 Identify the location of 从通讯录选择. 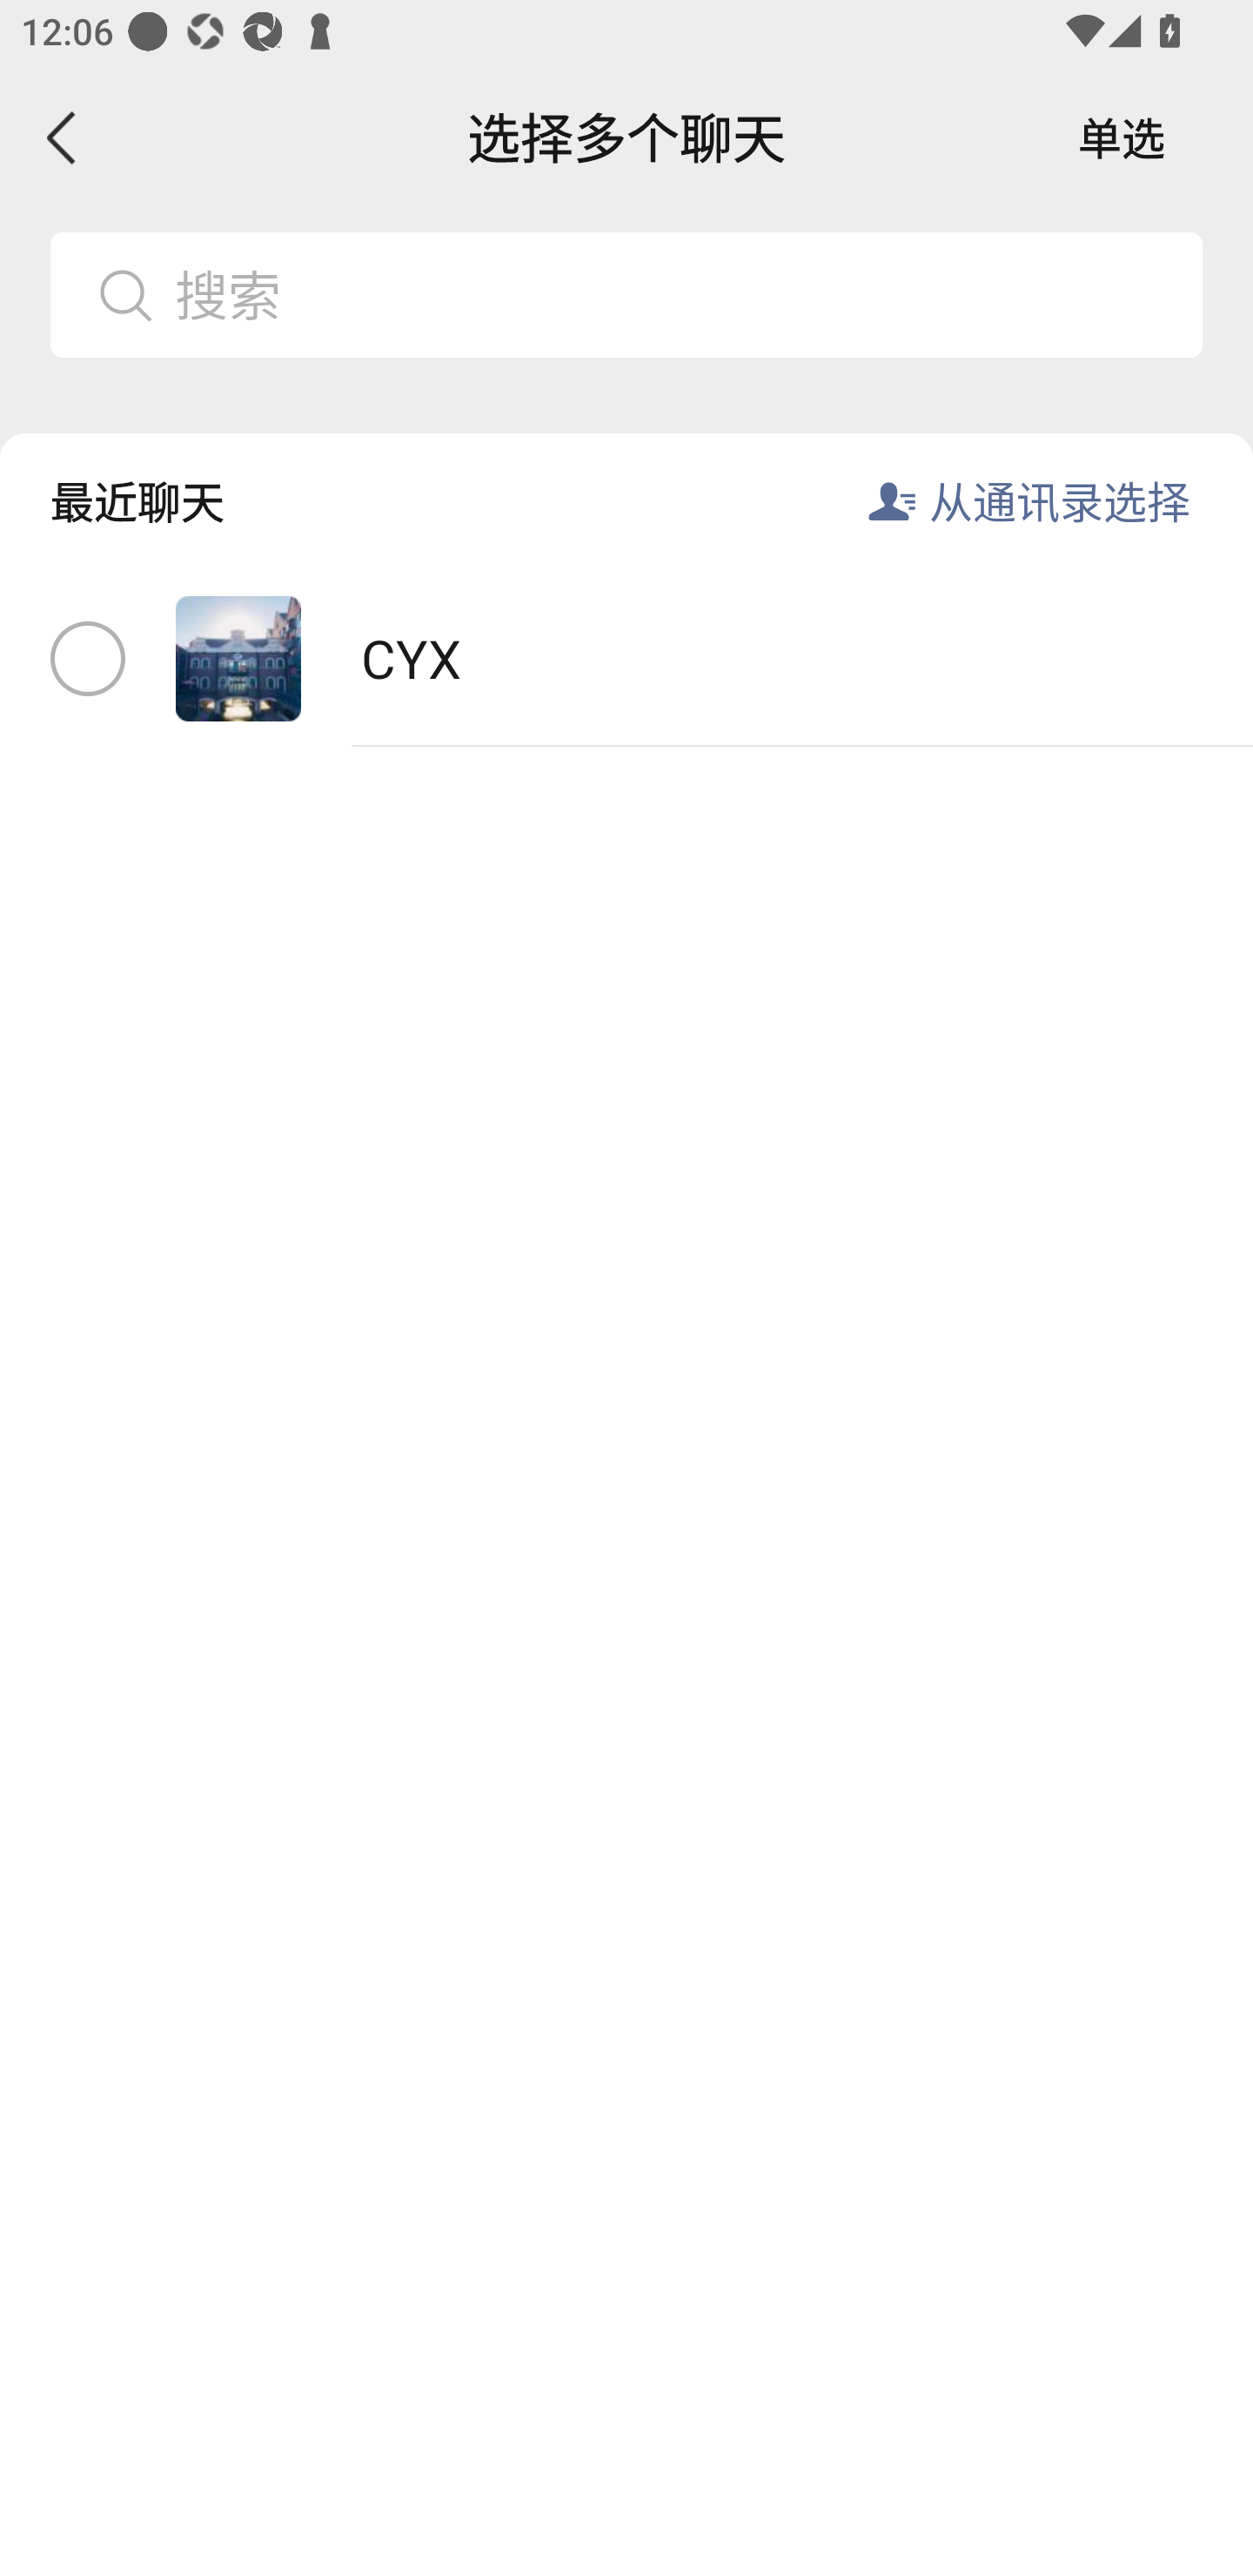
(1060, 501).